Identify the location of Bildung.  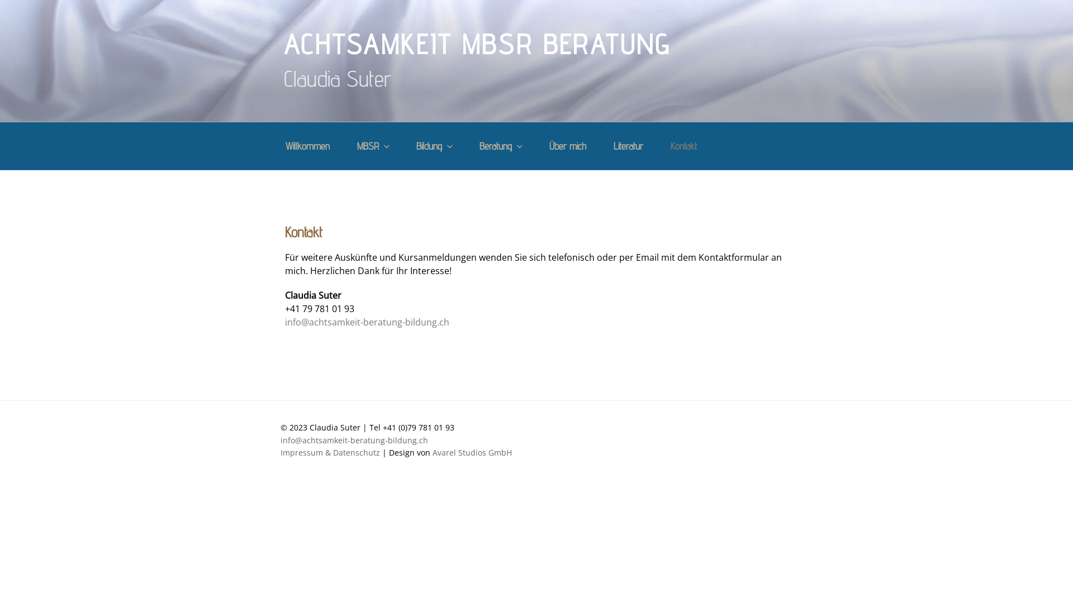
(434, 146).